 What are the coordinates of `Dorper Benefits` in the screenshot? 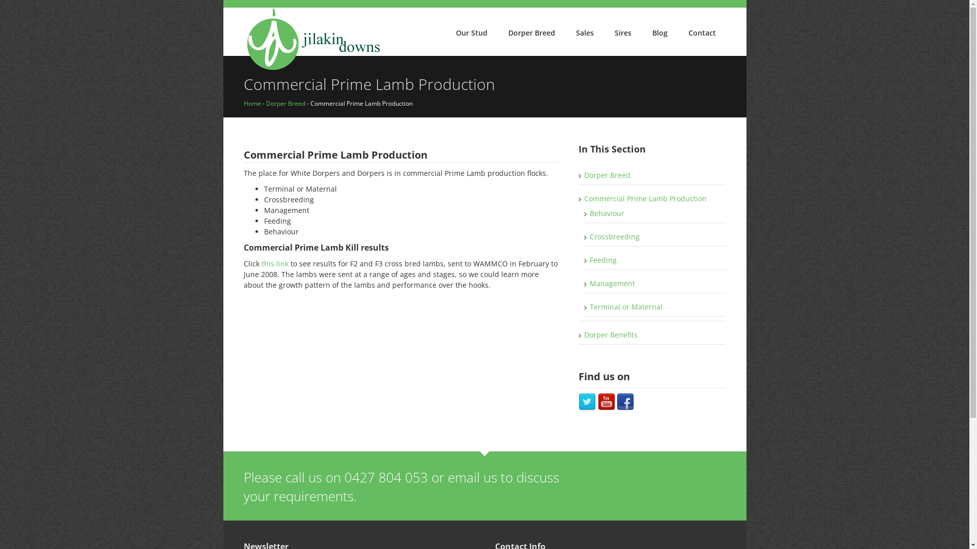 It's located at (611, 334).